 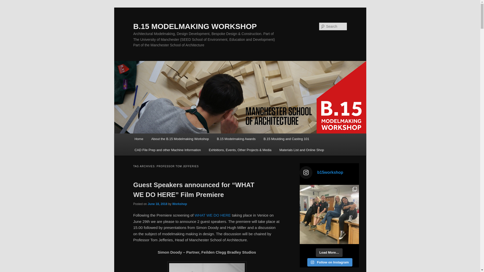 What do you see at coordinates (286, 139) in the screenshot?
I see `B.15 Moulding and Casting 101` at bounding box center [286, 139].